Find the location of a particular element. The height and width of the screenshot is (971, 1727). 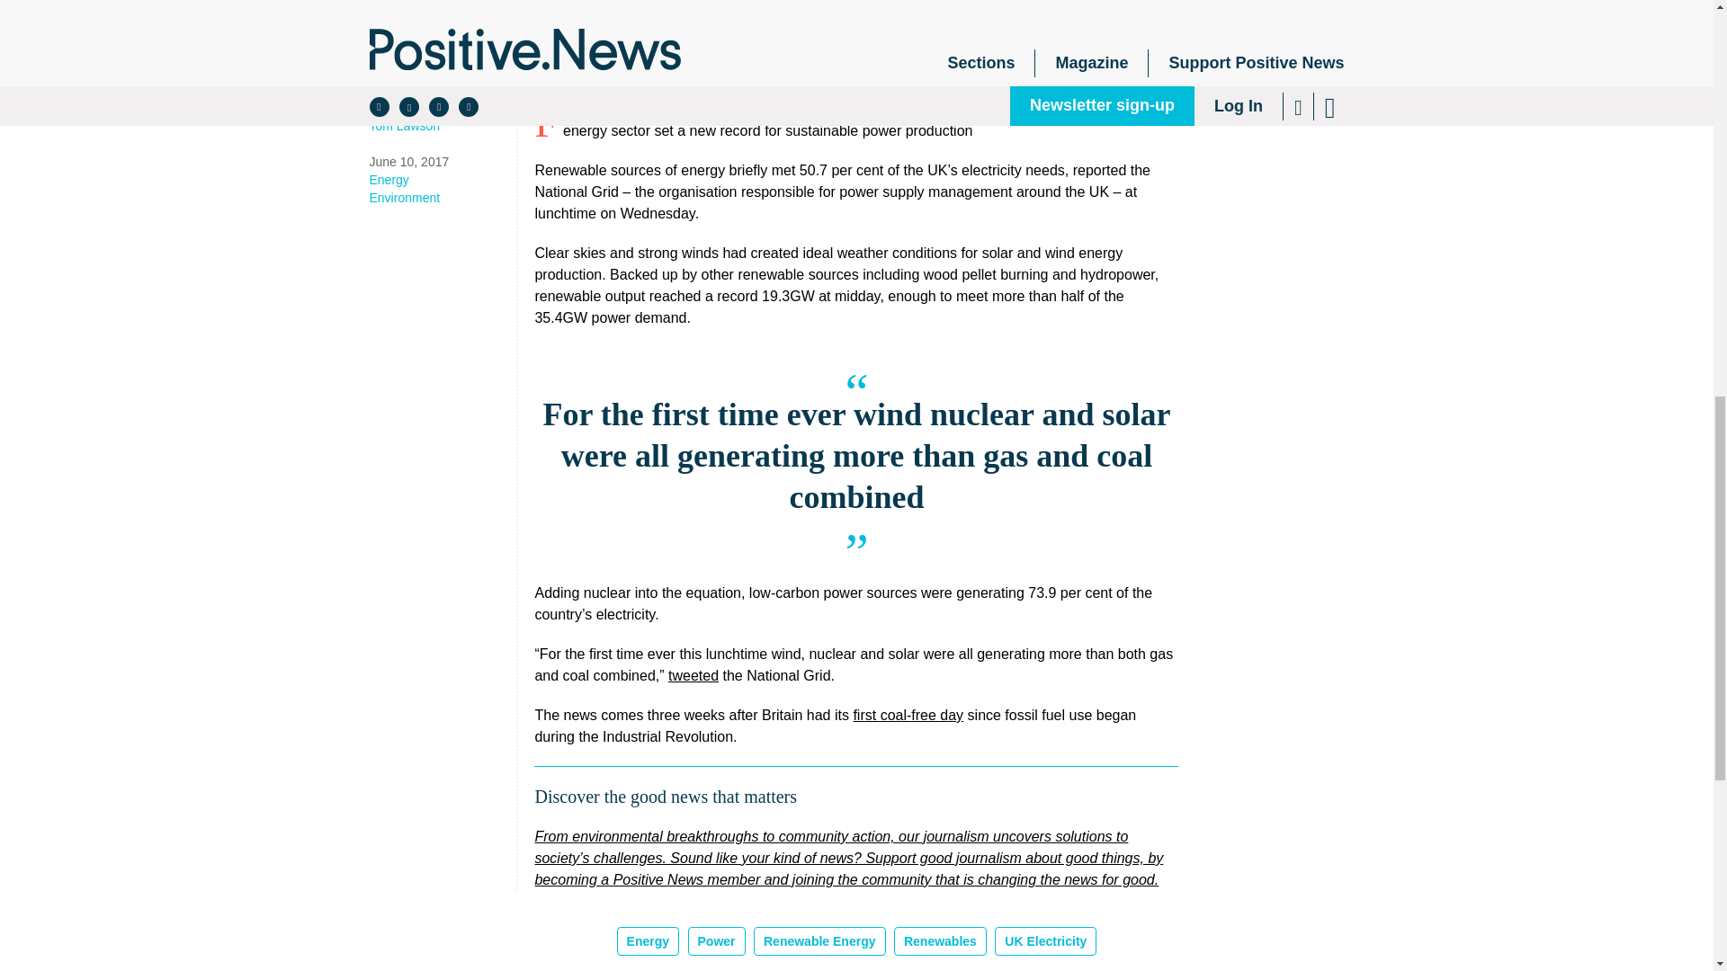

UK Electricity is located at coordinates (1045, 940).